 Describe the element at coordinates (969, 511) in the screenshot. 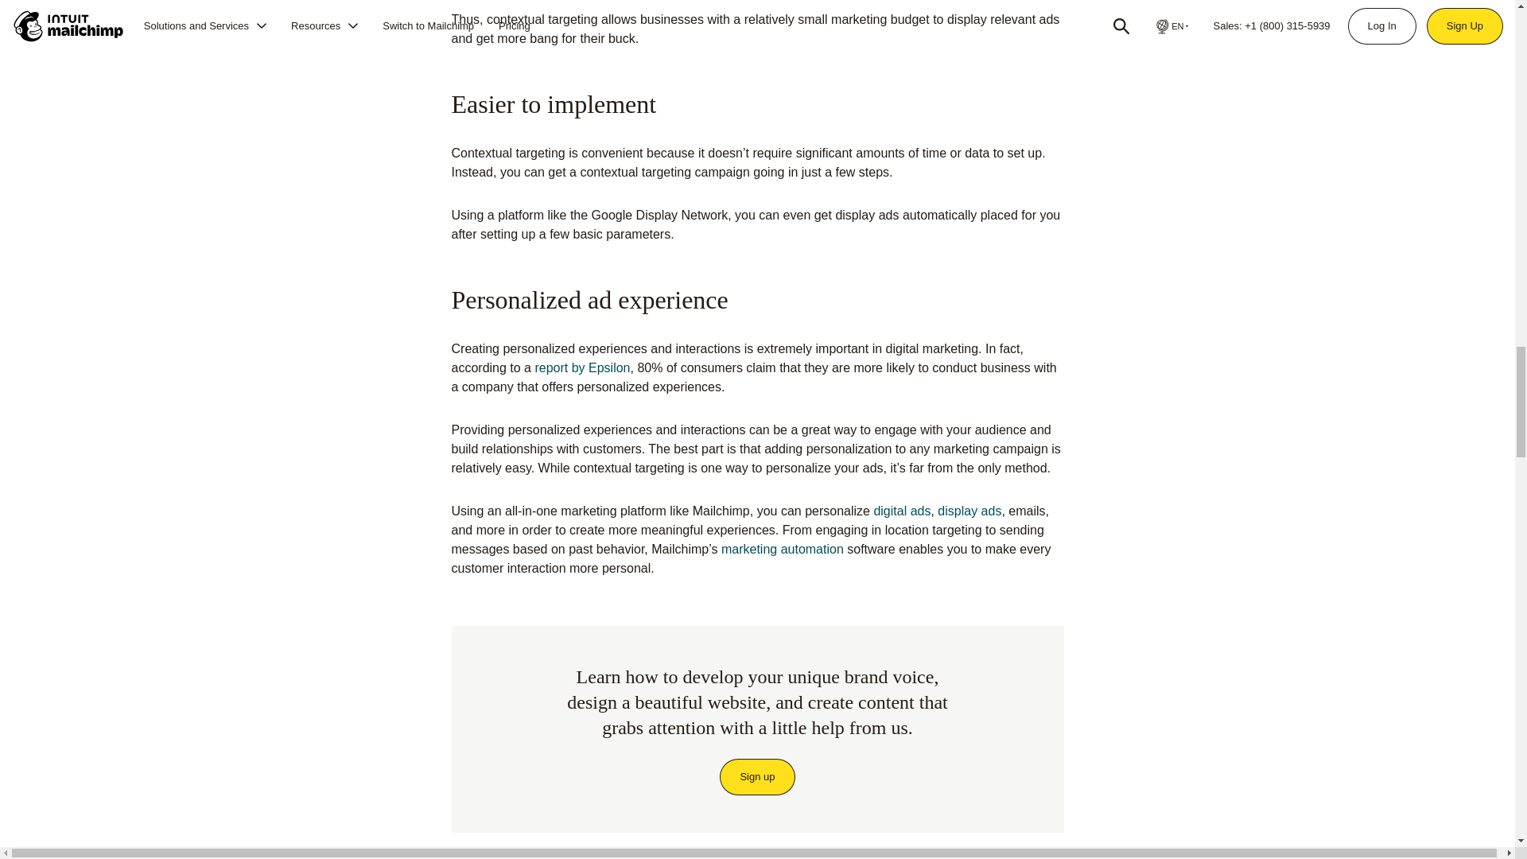

I see `display ads` at that location.